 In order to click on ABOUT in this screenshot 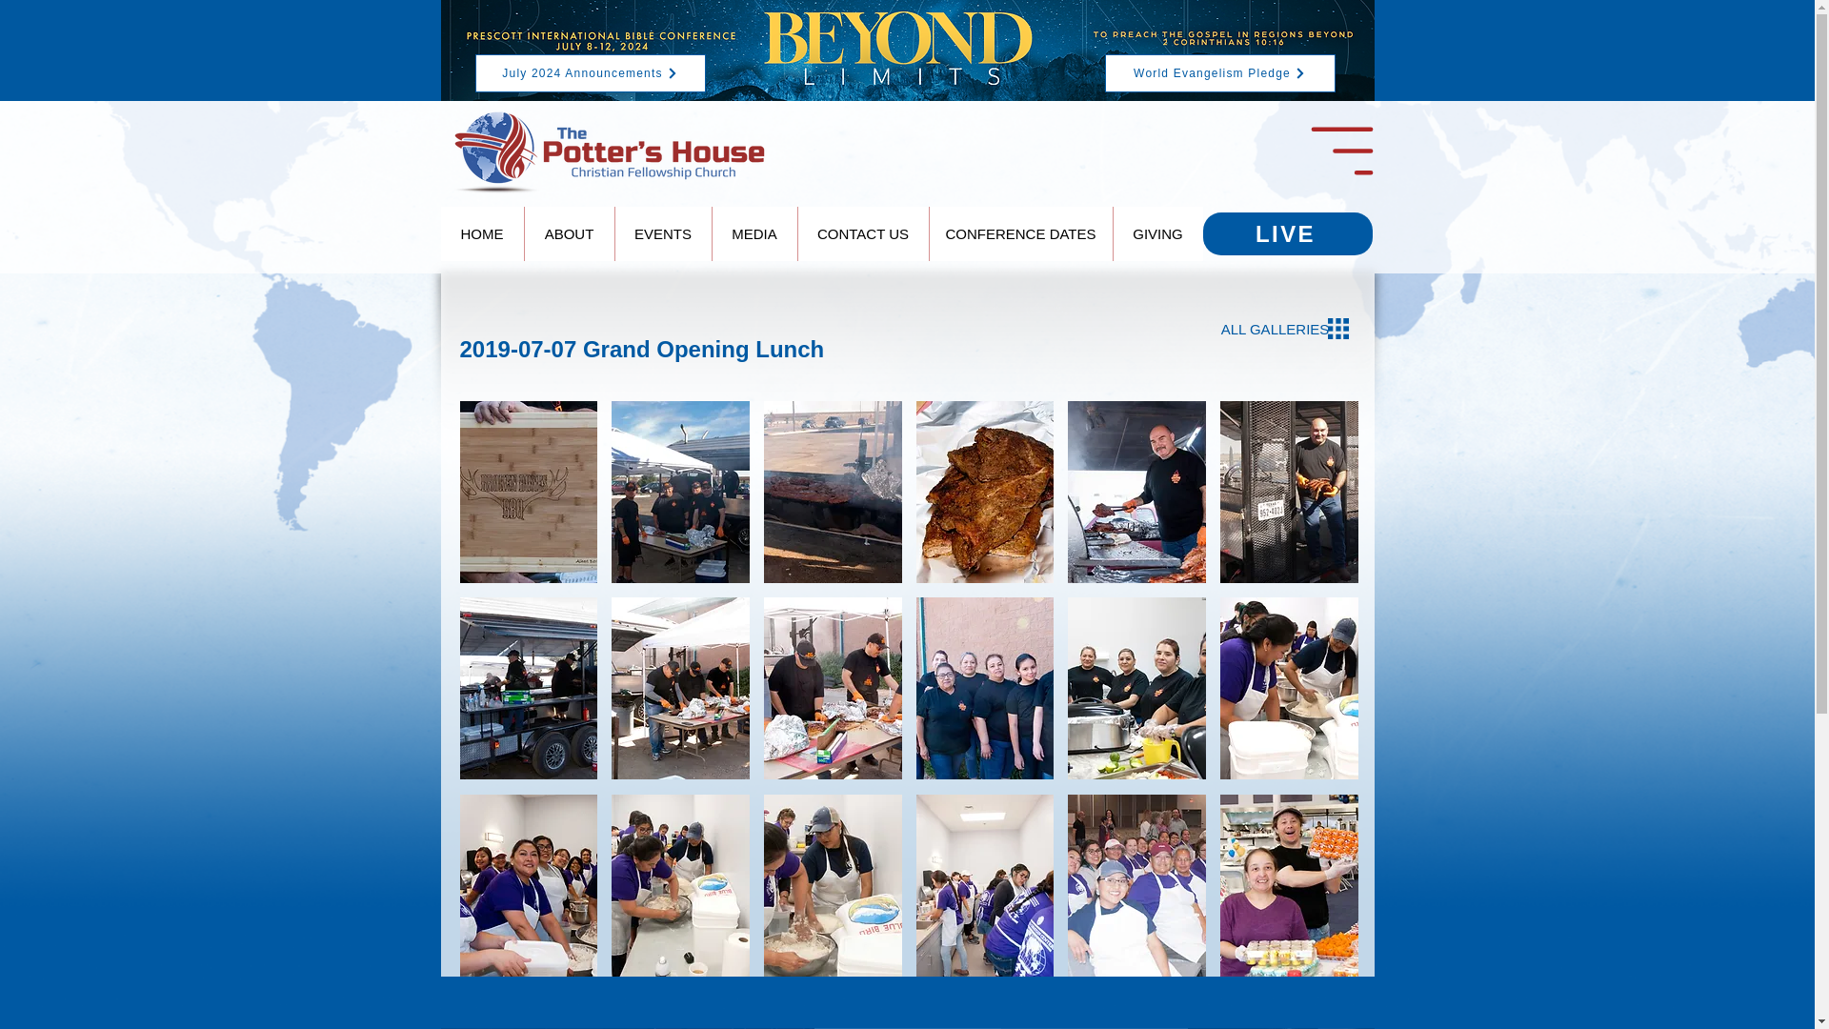, I will do `click(569, 234)`.